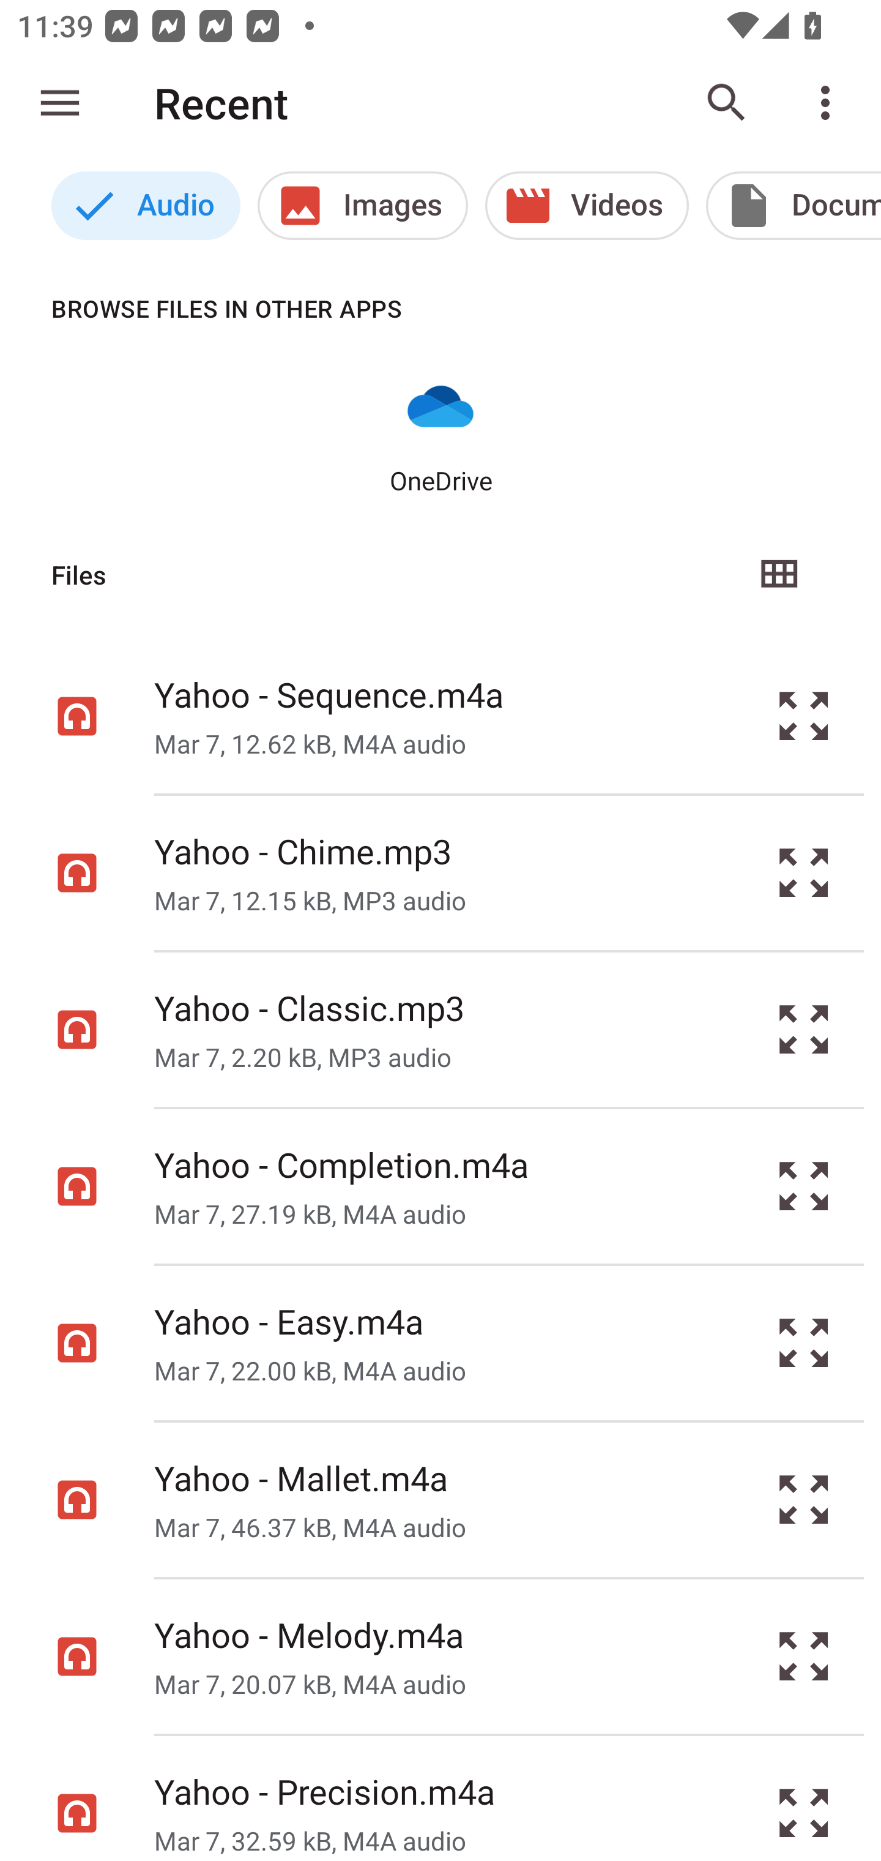 The height and width of the screenshot is (1861, 881). I want to click on Preview the file Yahoo - Chime.mp3, so click(804, 874).